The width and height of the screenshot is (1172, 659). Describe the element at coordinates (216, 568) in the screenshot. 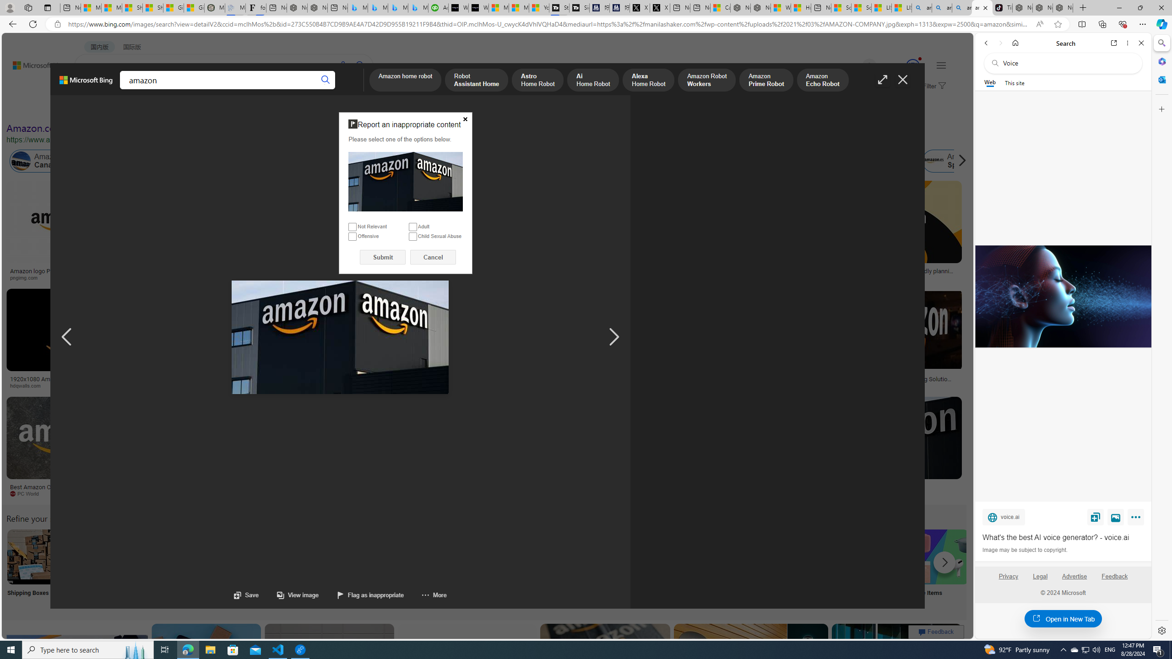

I see `Log into My Account` at that location.